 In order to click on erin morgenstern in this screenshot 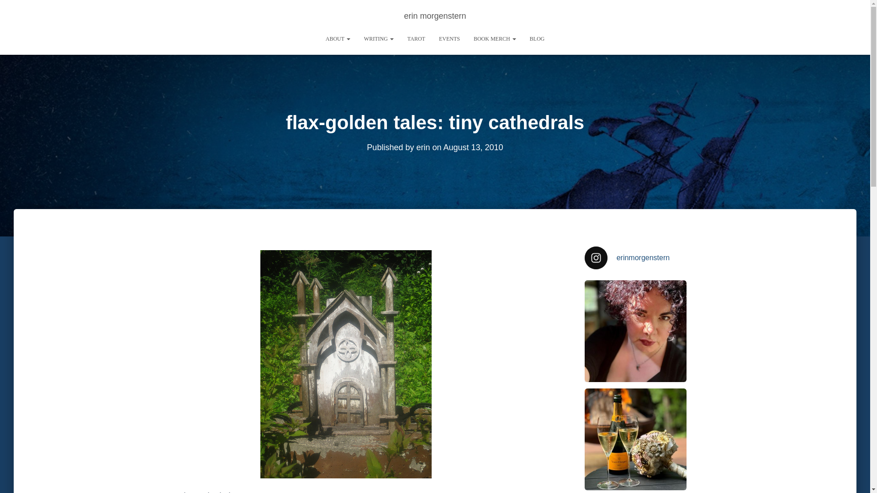, I will do `click(435, 16)`.